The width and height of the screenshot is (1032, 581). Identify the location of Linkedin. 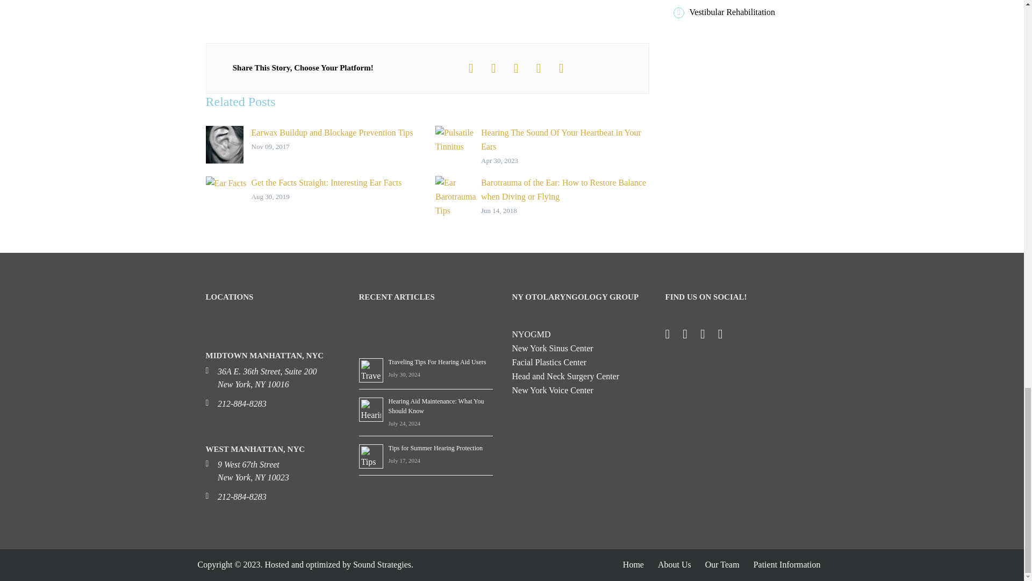
(708, 336).